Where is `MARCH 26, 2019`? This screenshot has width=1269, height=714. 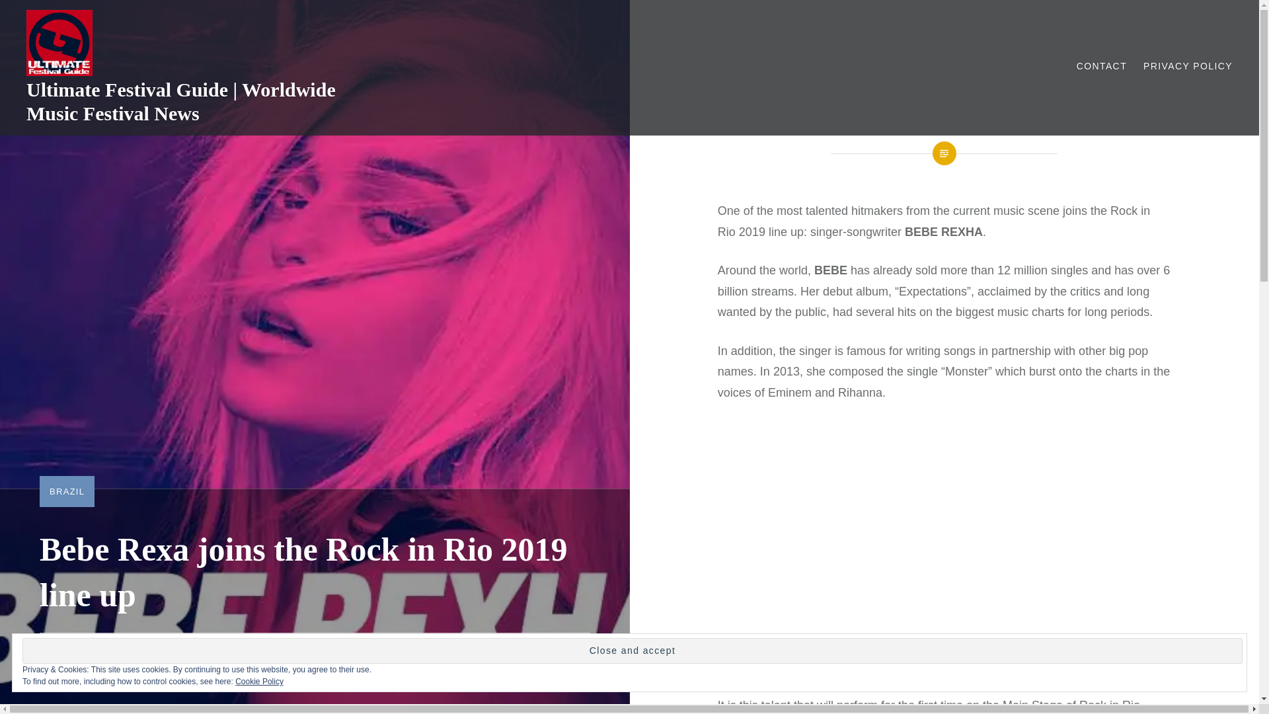 MARCH 26, 2019 is located at coordinates (180, 656).